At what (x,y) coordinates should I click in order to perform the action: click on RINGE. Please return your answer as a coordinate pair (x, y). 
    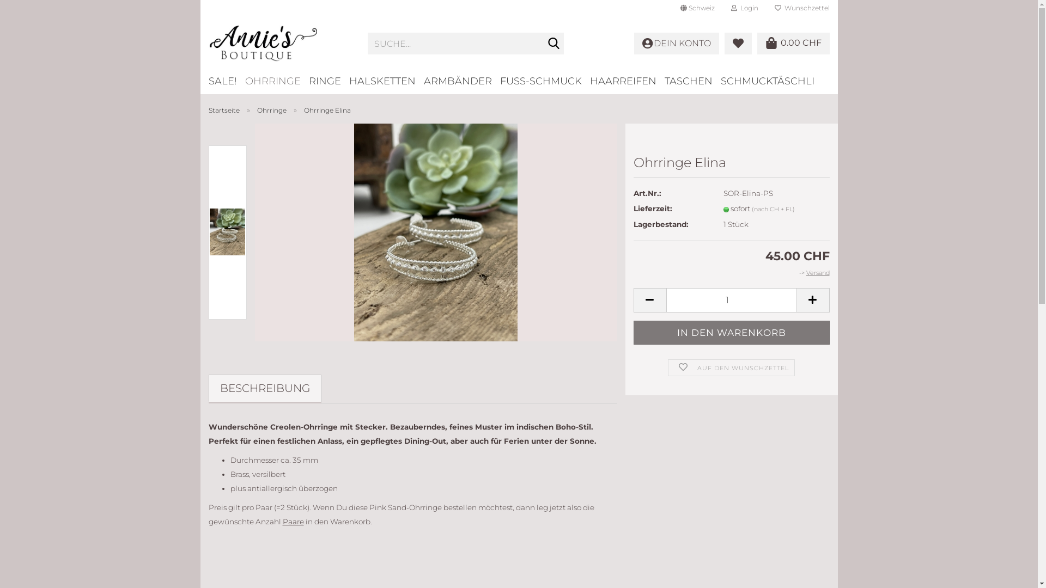
    Looking at the image, I should click on (329, 81).